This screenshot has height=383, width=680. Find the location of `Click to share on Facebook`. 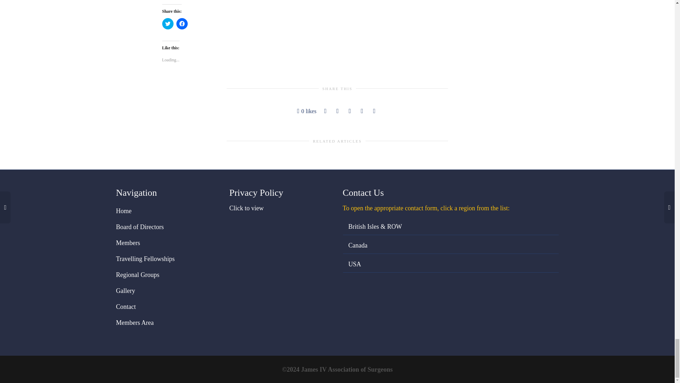

Click to share on Facebook is located at coordinates (182, 23).